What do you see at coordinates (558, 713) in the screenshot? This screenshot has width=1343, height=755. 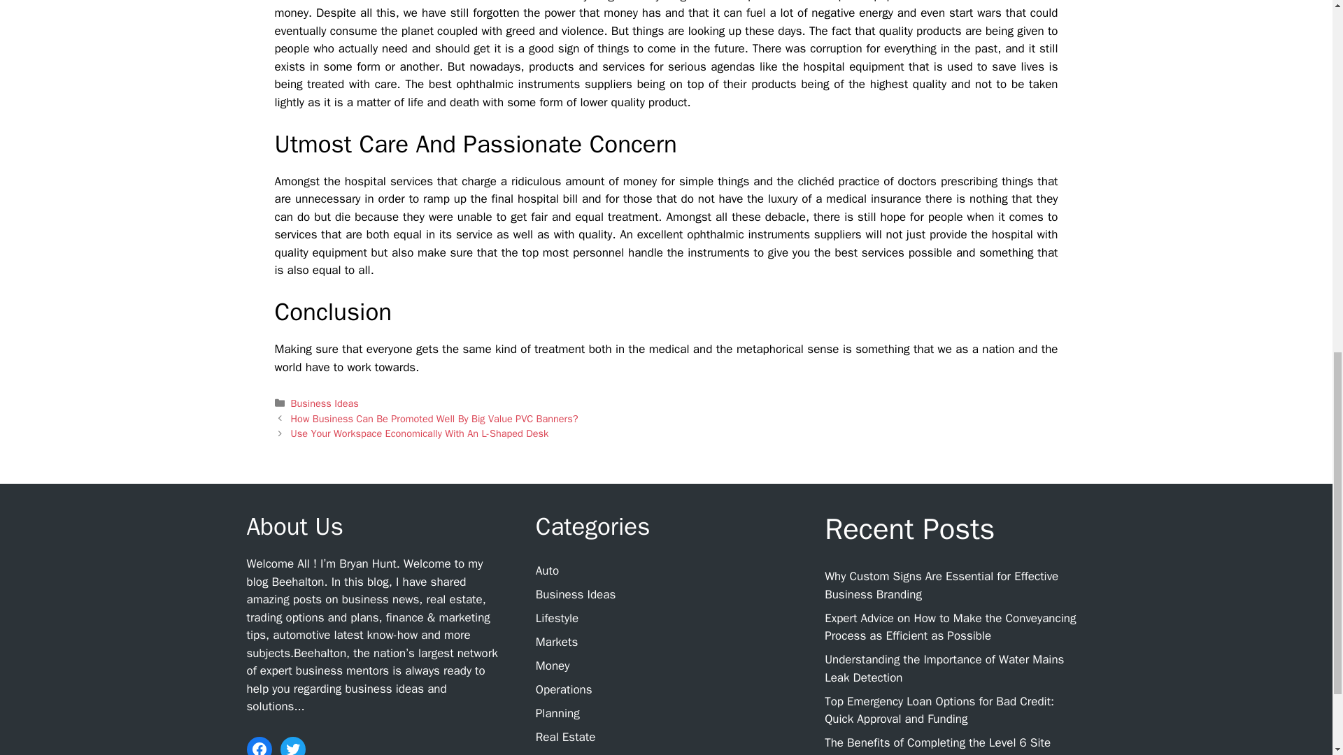 I see `Planning` at bounding box center [558, 713].